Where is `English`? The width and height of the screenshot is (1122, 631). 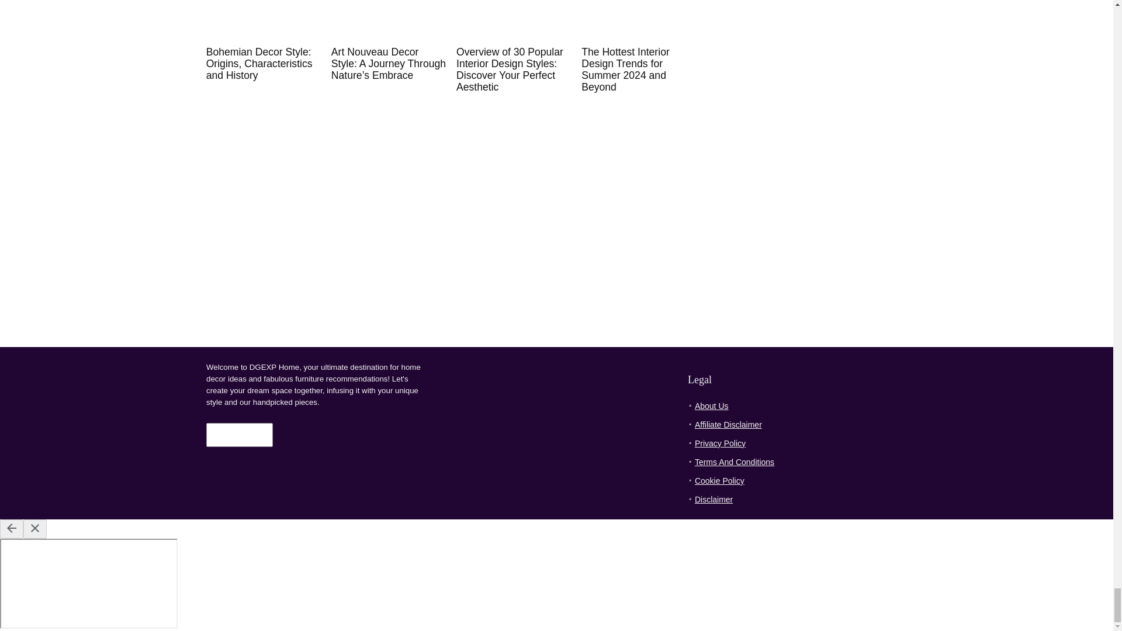
English is located at coordinates (228, 434).